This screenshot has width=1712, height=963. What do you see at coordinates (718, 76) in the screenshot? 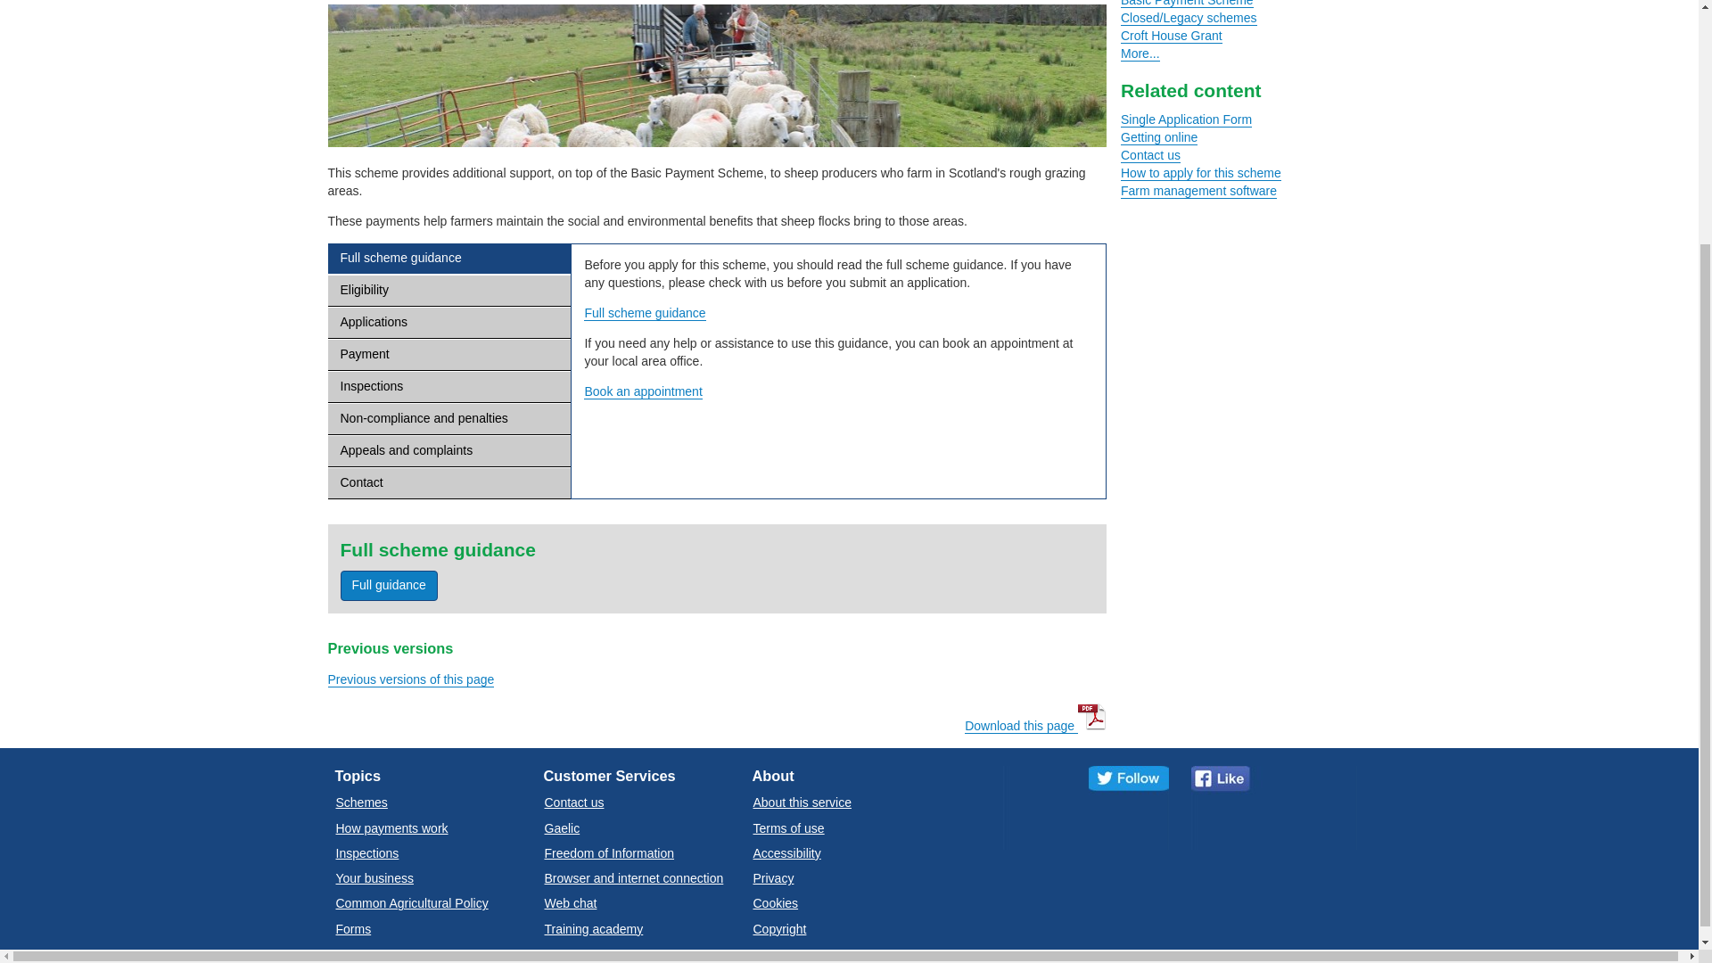
I see `Sheep at market - picture copyright : Alan Fraser ` at bounding box center [718, 76].